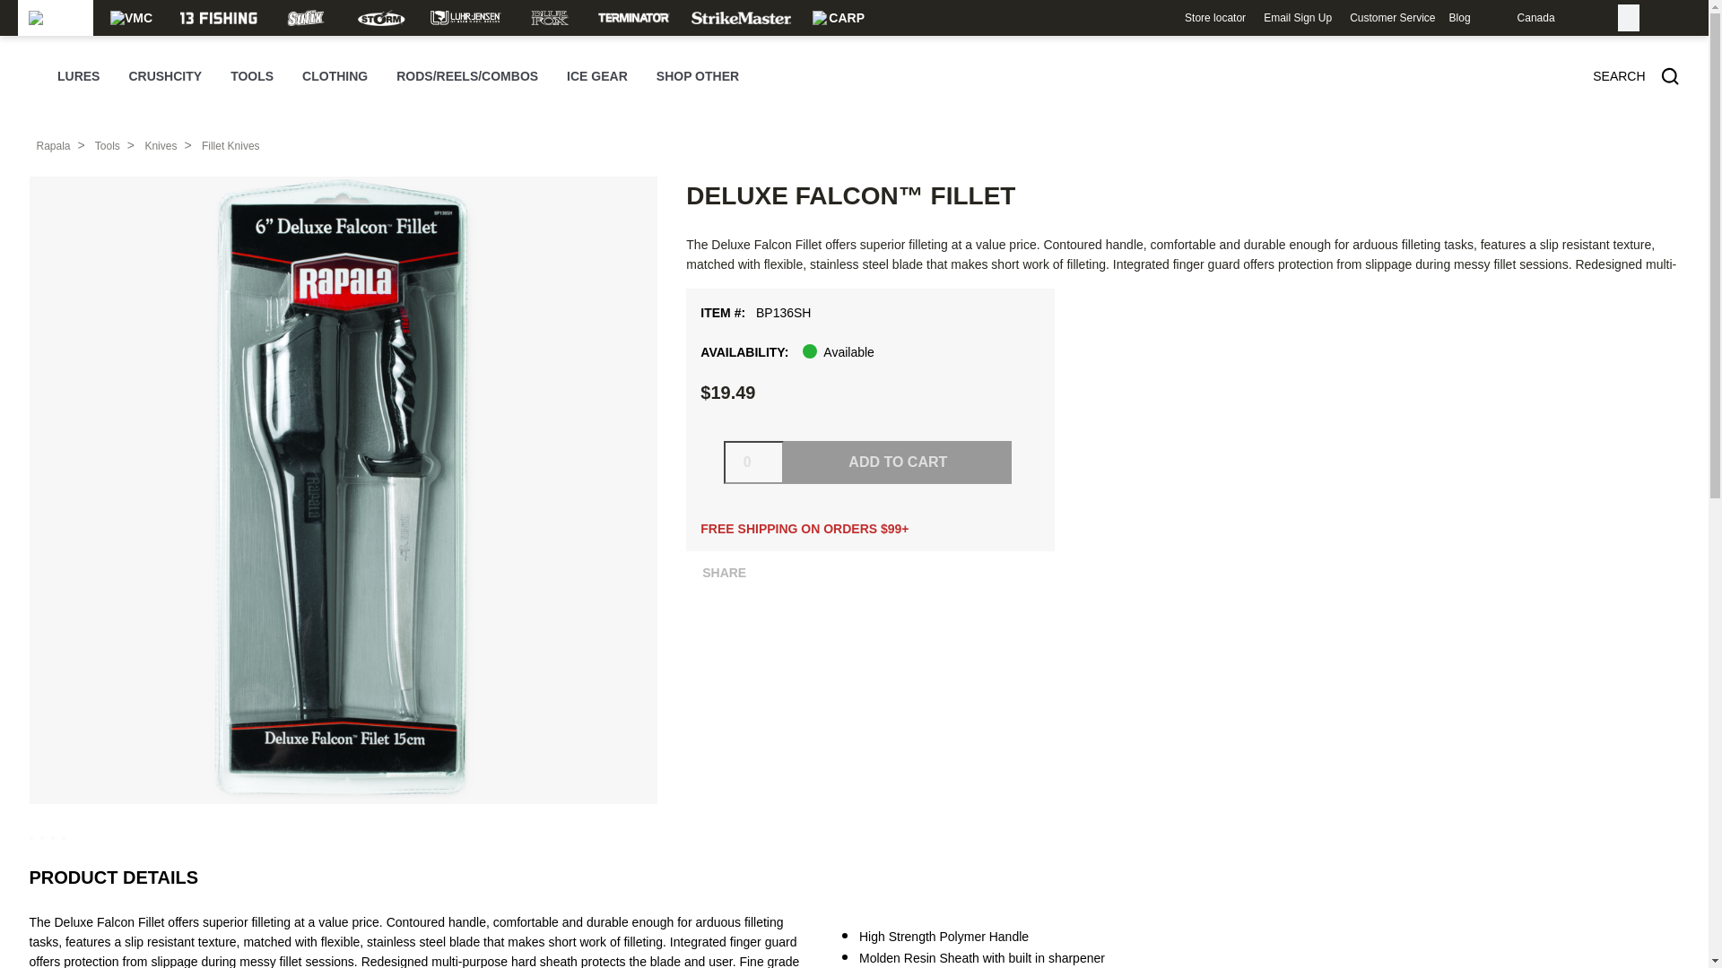 The height and width of the screenshot is (968, 1722). What do you see at coordinates (1517, 18) in the screenshot?
I see `Canada` at bounding box center [1517, 18].